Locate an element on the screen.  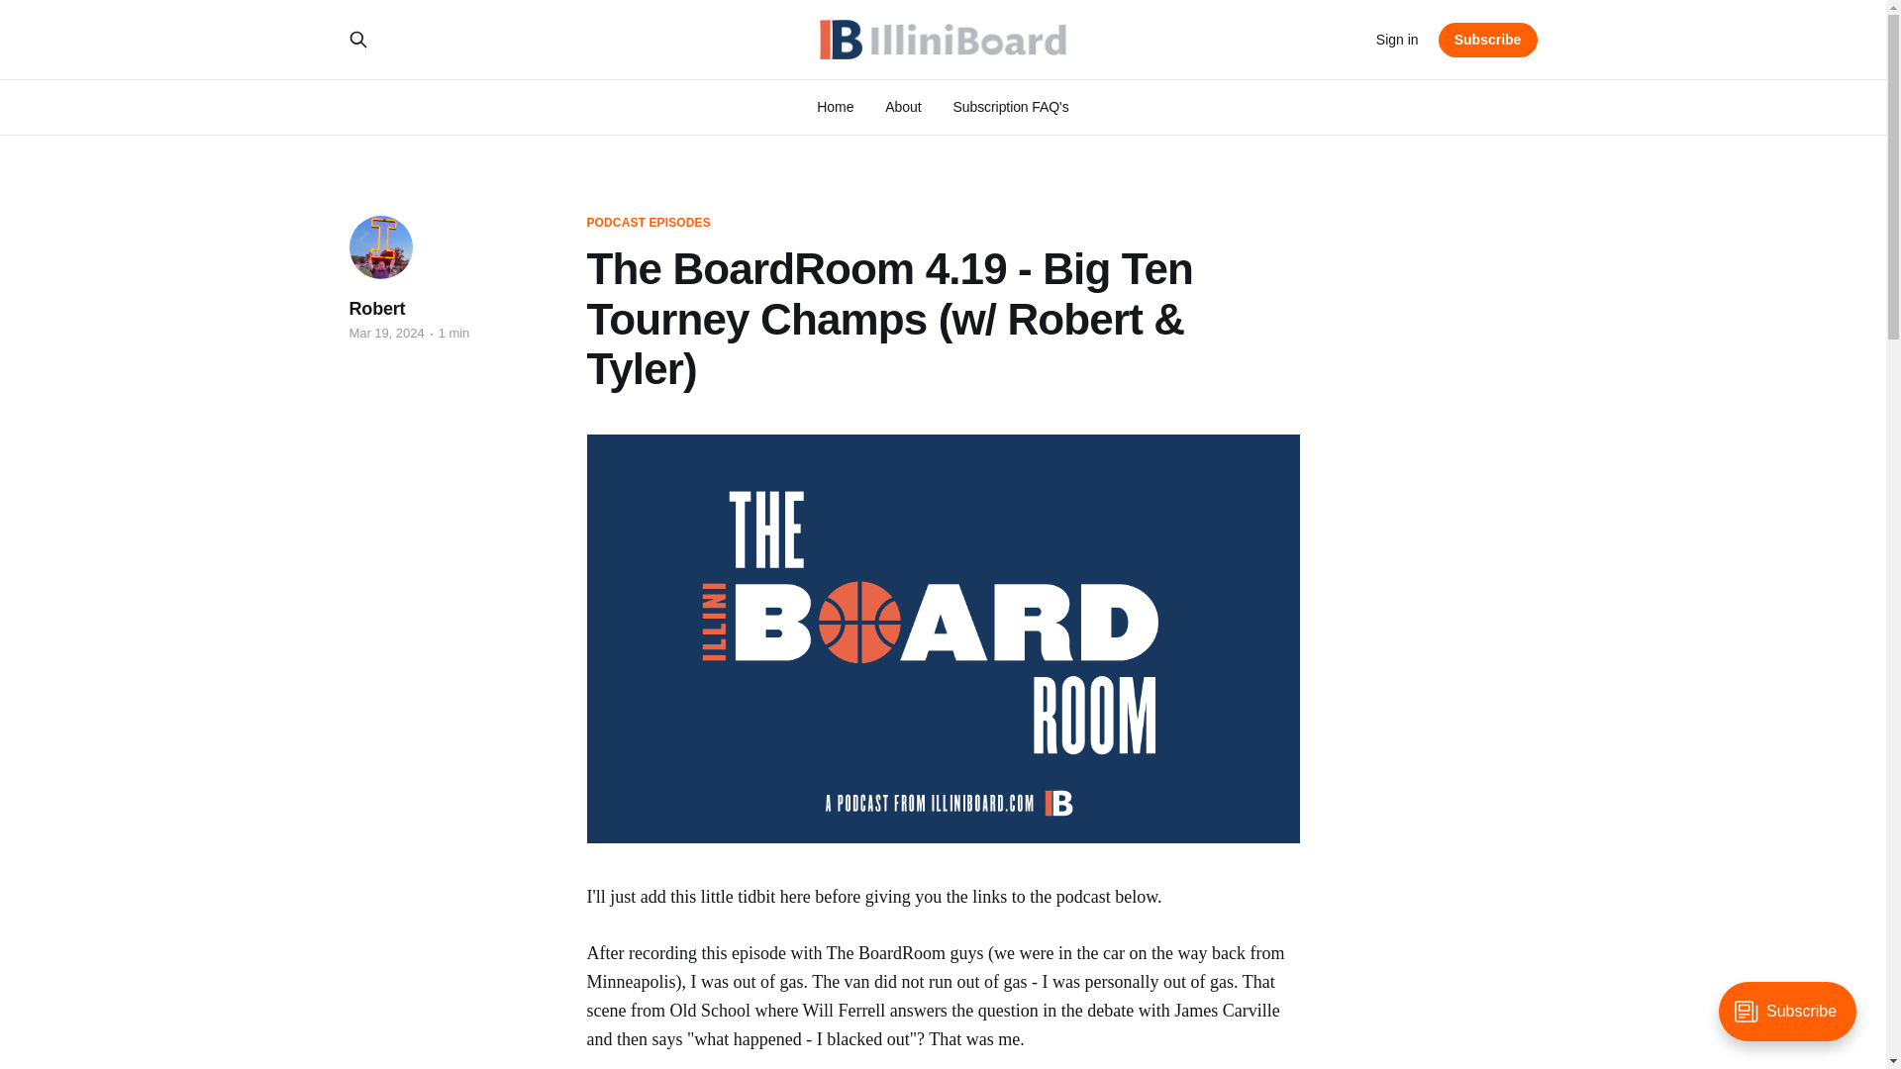
Robert is located at coordinates (376, 309).